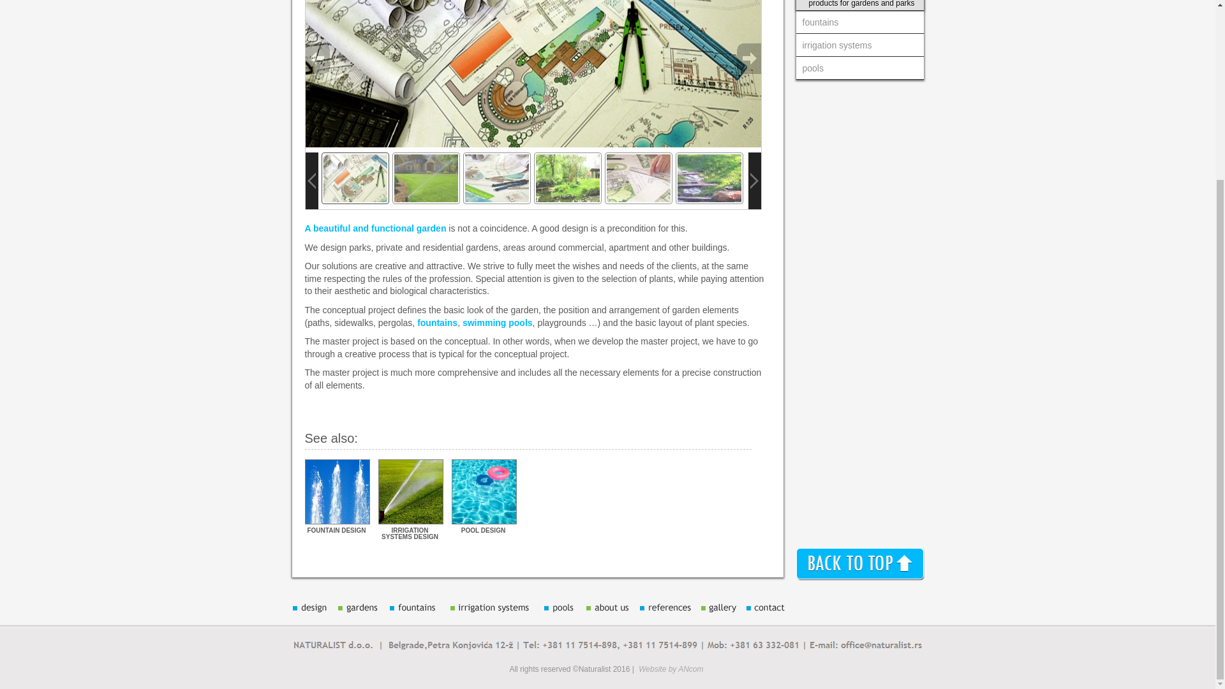 The image size is (1225, 689). I want to click on swimming pools, so click(498, 323).